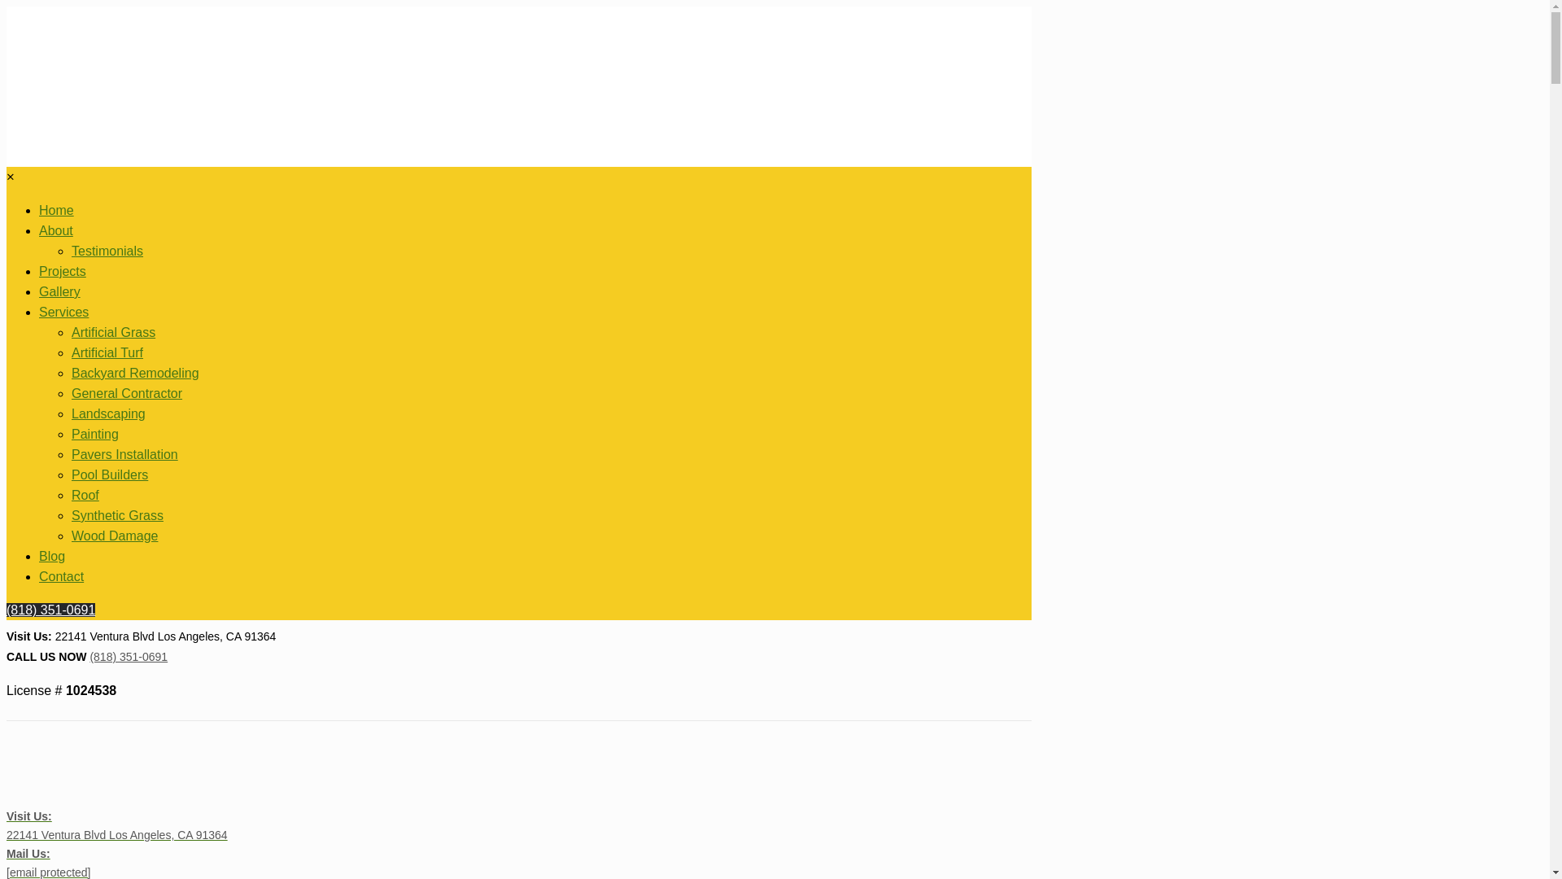 The image size is (1562, 879). What do you see at coordinates (63, 312) in the screenshot?
I see `Services` at bounding box center [63, 312].